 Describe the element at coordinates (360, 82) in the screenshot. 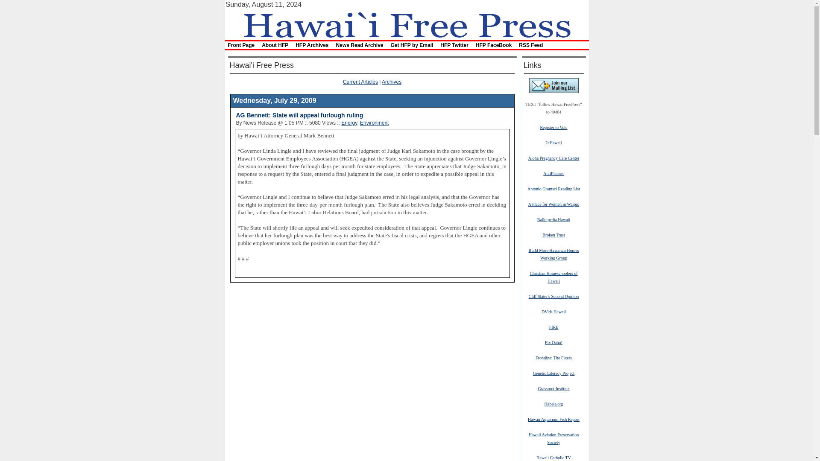

I see `Current Articles` at that location.